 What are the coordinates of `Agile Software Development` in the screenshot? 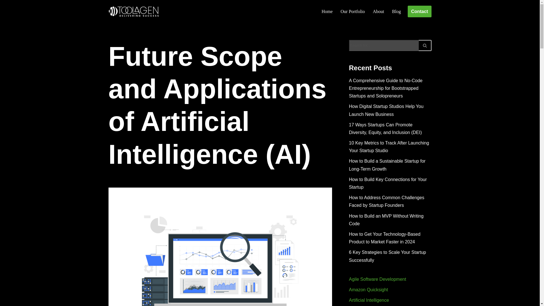 It's located at (378, 279).